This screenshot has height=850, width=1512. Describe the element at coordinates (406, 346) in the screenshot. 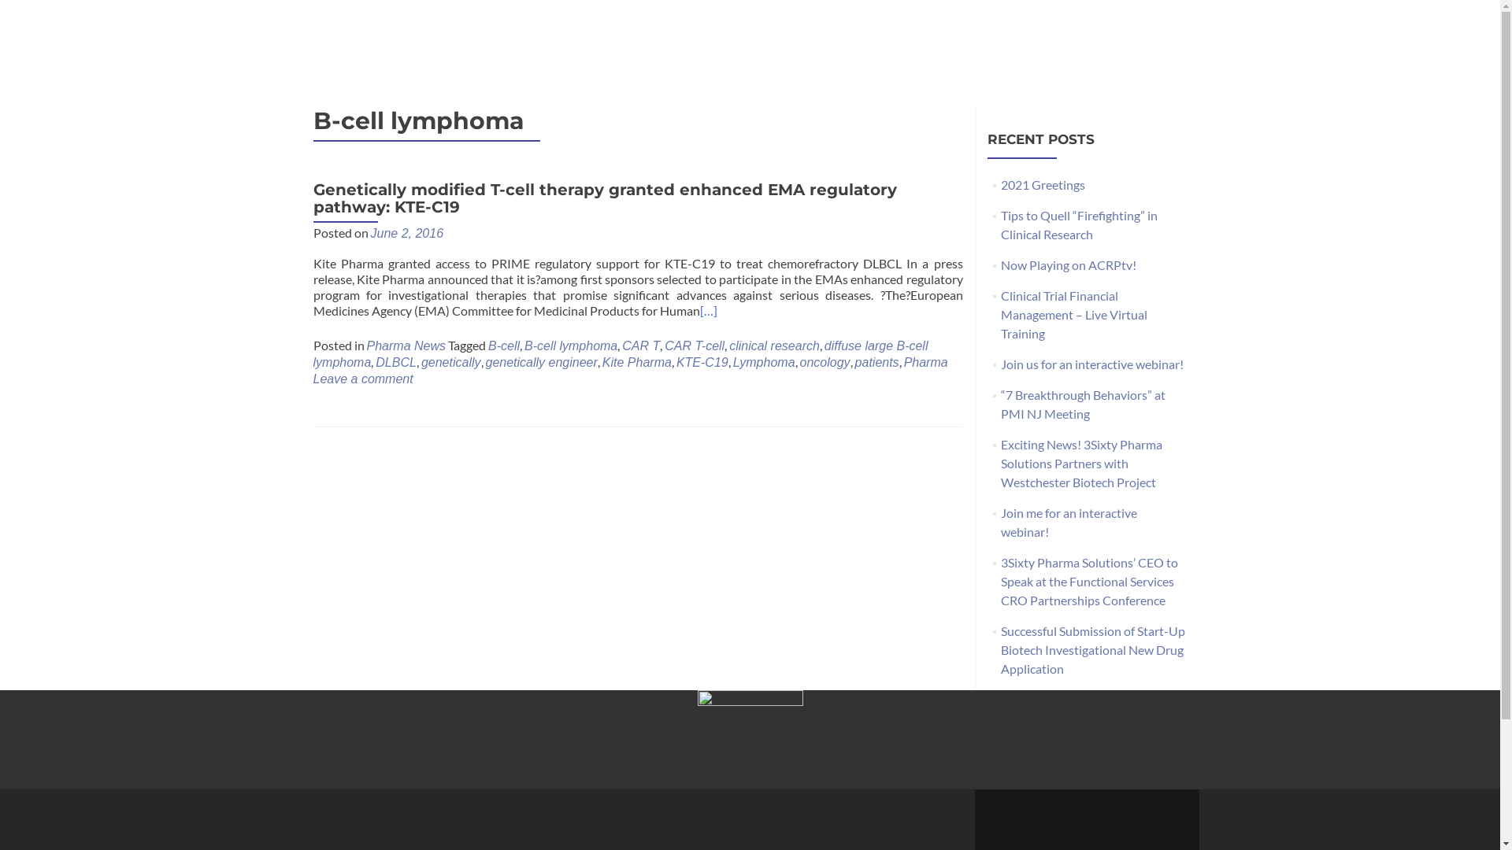

I see `Pharma News` at that location.